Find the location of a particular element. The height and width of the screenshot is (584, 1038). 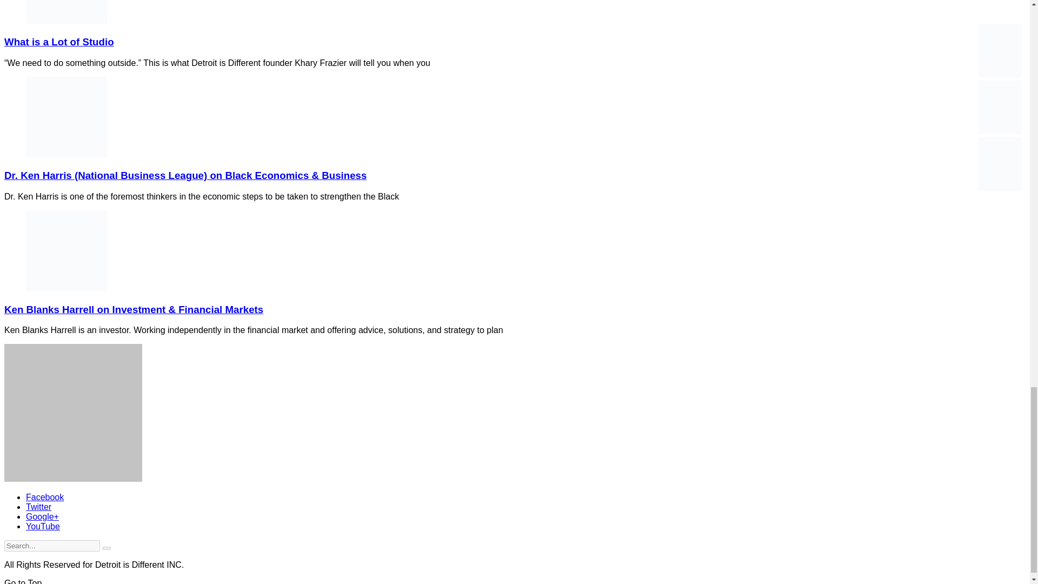

Twitter is located at coordinates (38, 507).